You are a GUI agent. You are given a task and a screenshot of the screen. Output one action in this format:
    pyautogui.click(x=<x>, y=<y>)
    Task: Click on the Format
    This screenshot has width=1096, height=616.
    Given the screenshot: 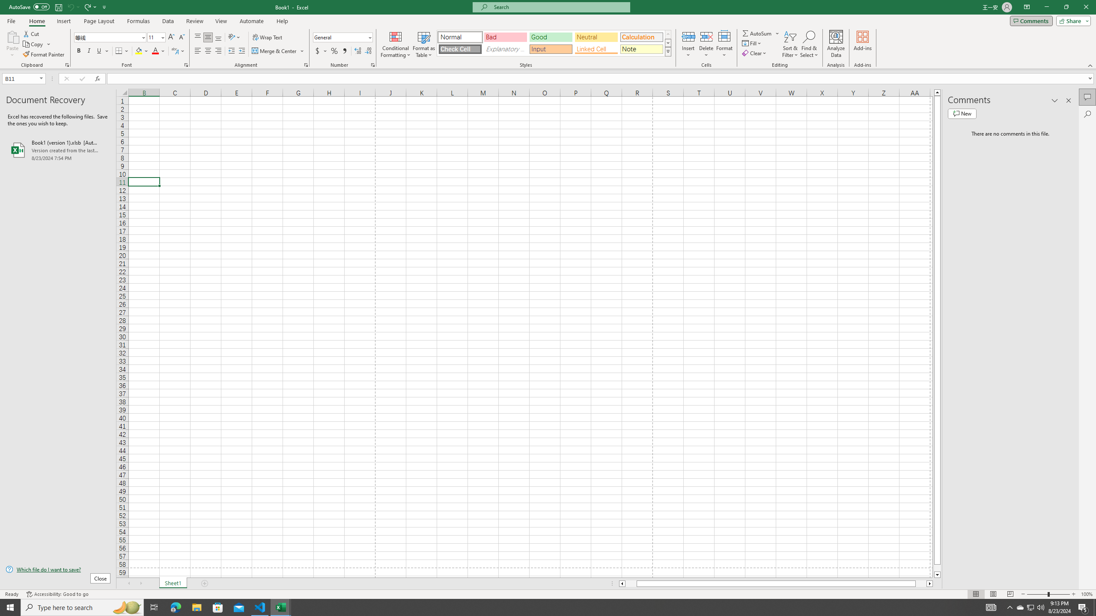 What is the action you would take?
    pyautogui.click(x=725, y=44)
    